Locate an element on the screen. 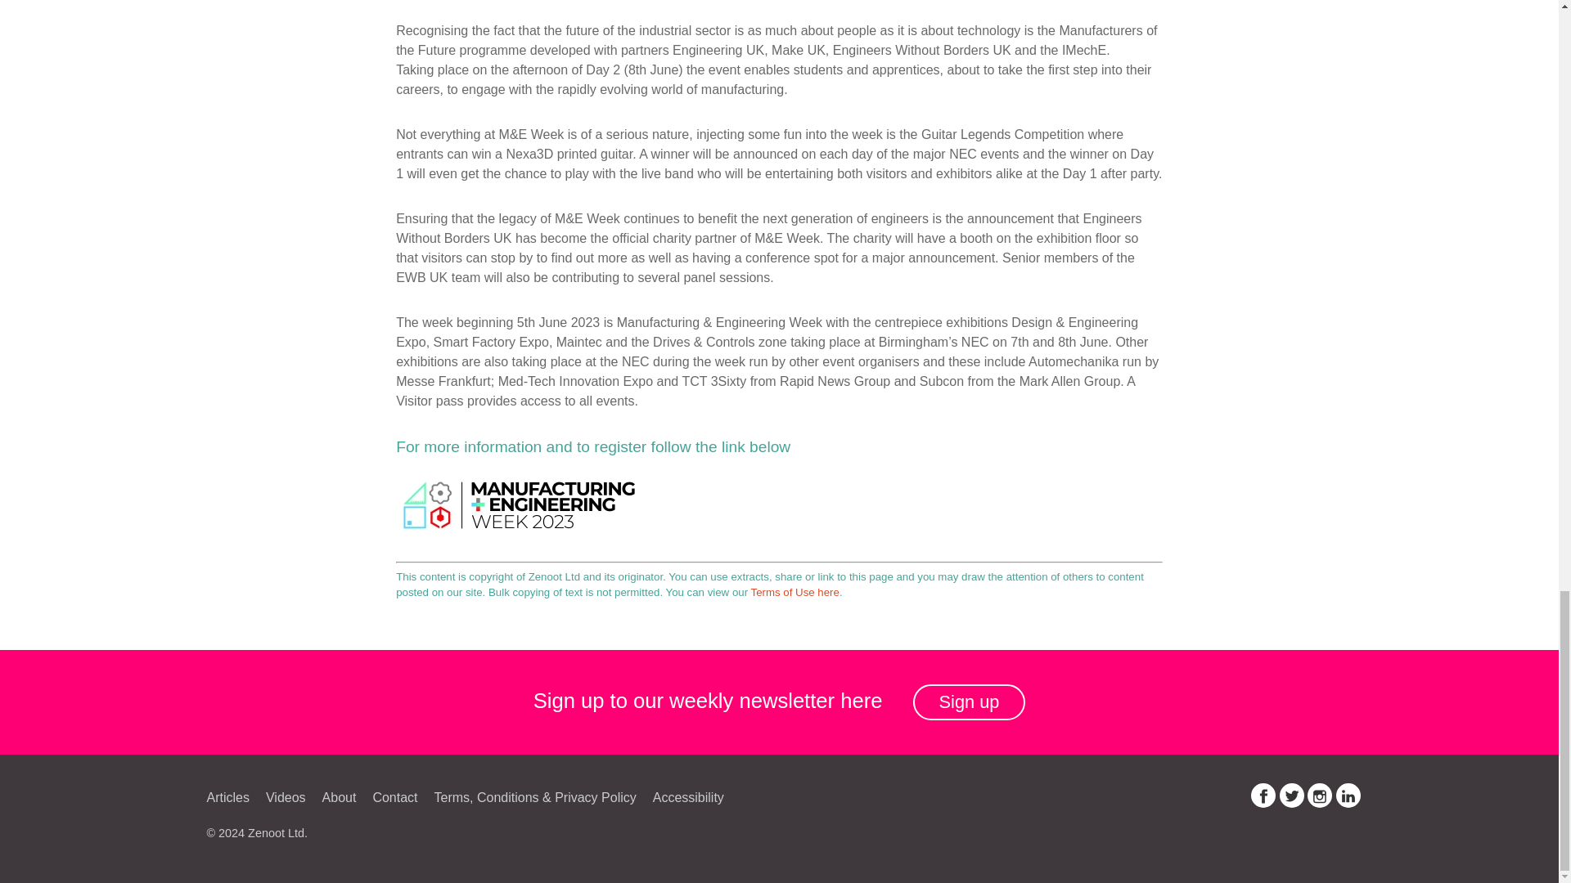 The width and height of the screenshot is (1571, 883). Terms of Use here is located at coordinates (795, 592).